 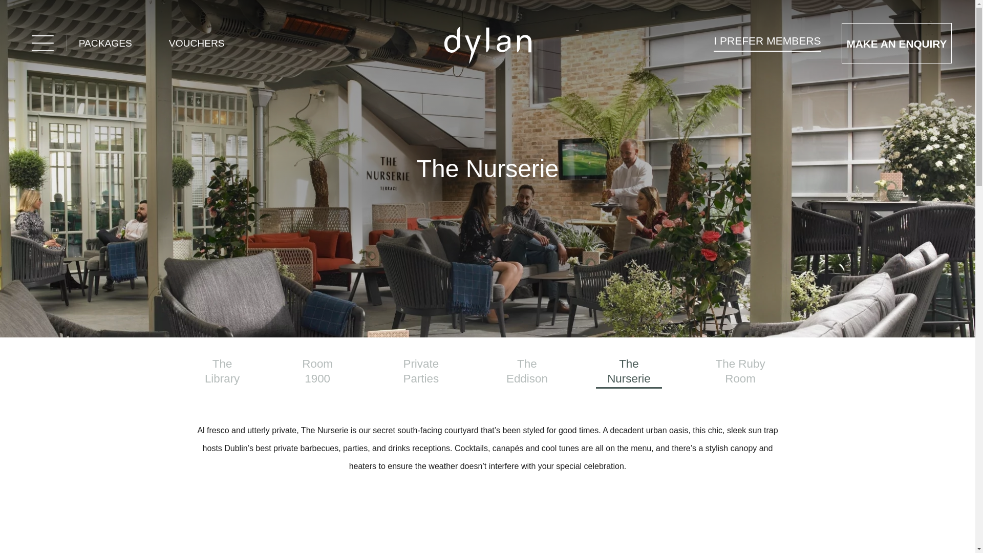 I want to click on The Library, so click(x=222, y=373).